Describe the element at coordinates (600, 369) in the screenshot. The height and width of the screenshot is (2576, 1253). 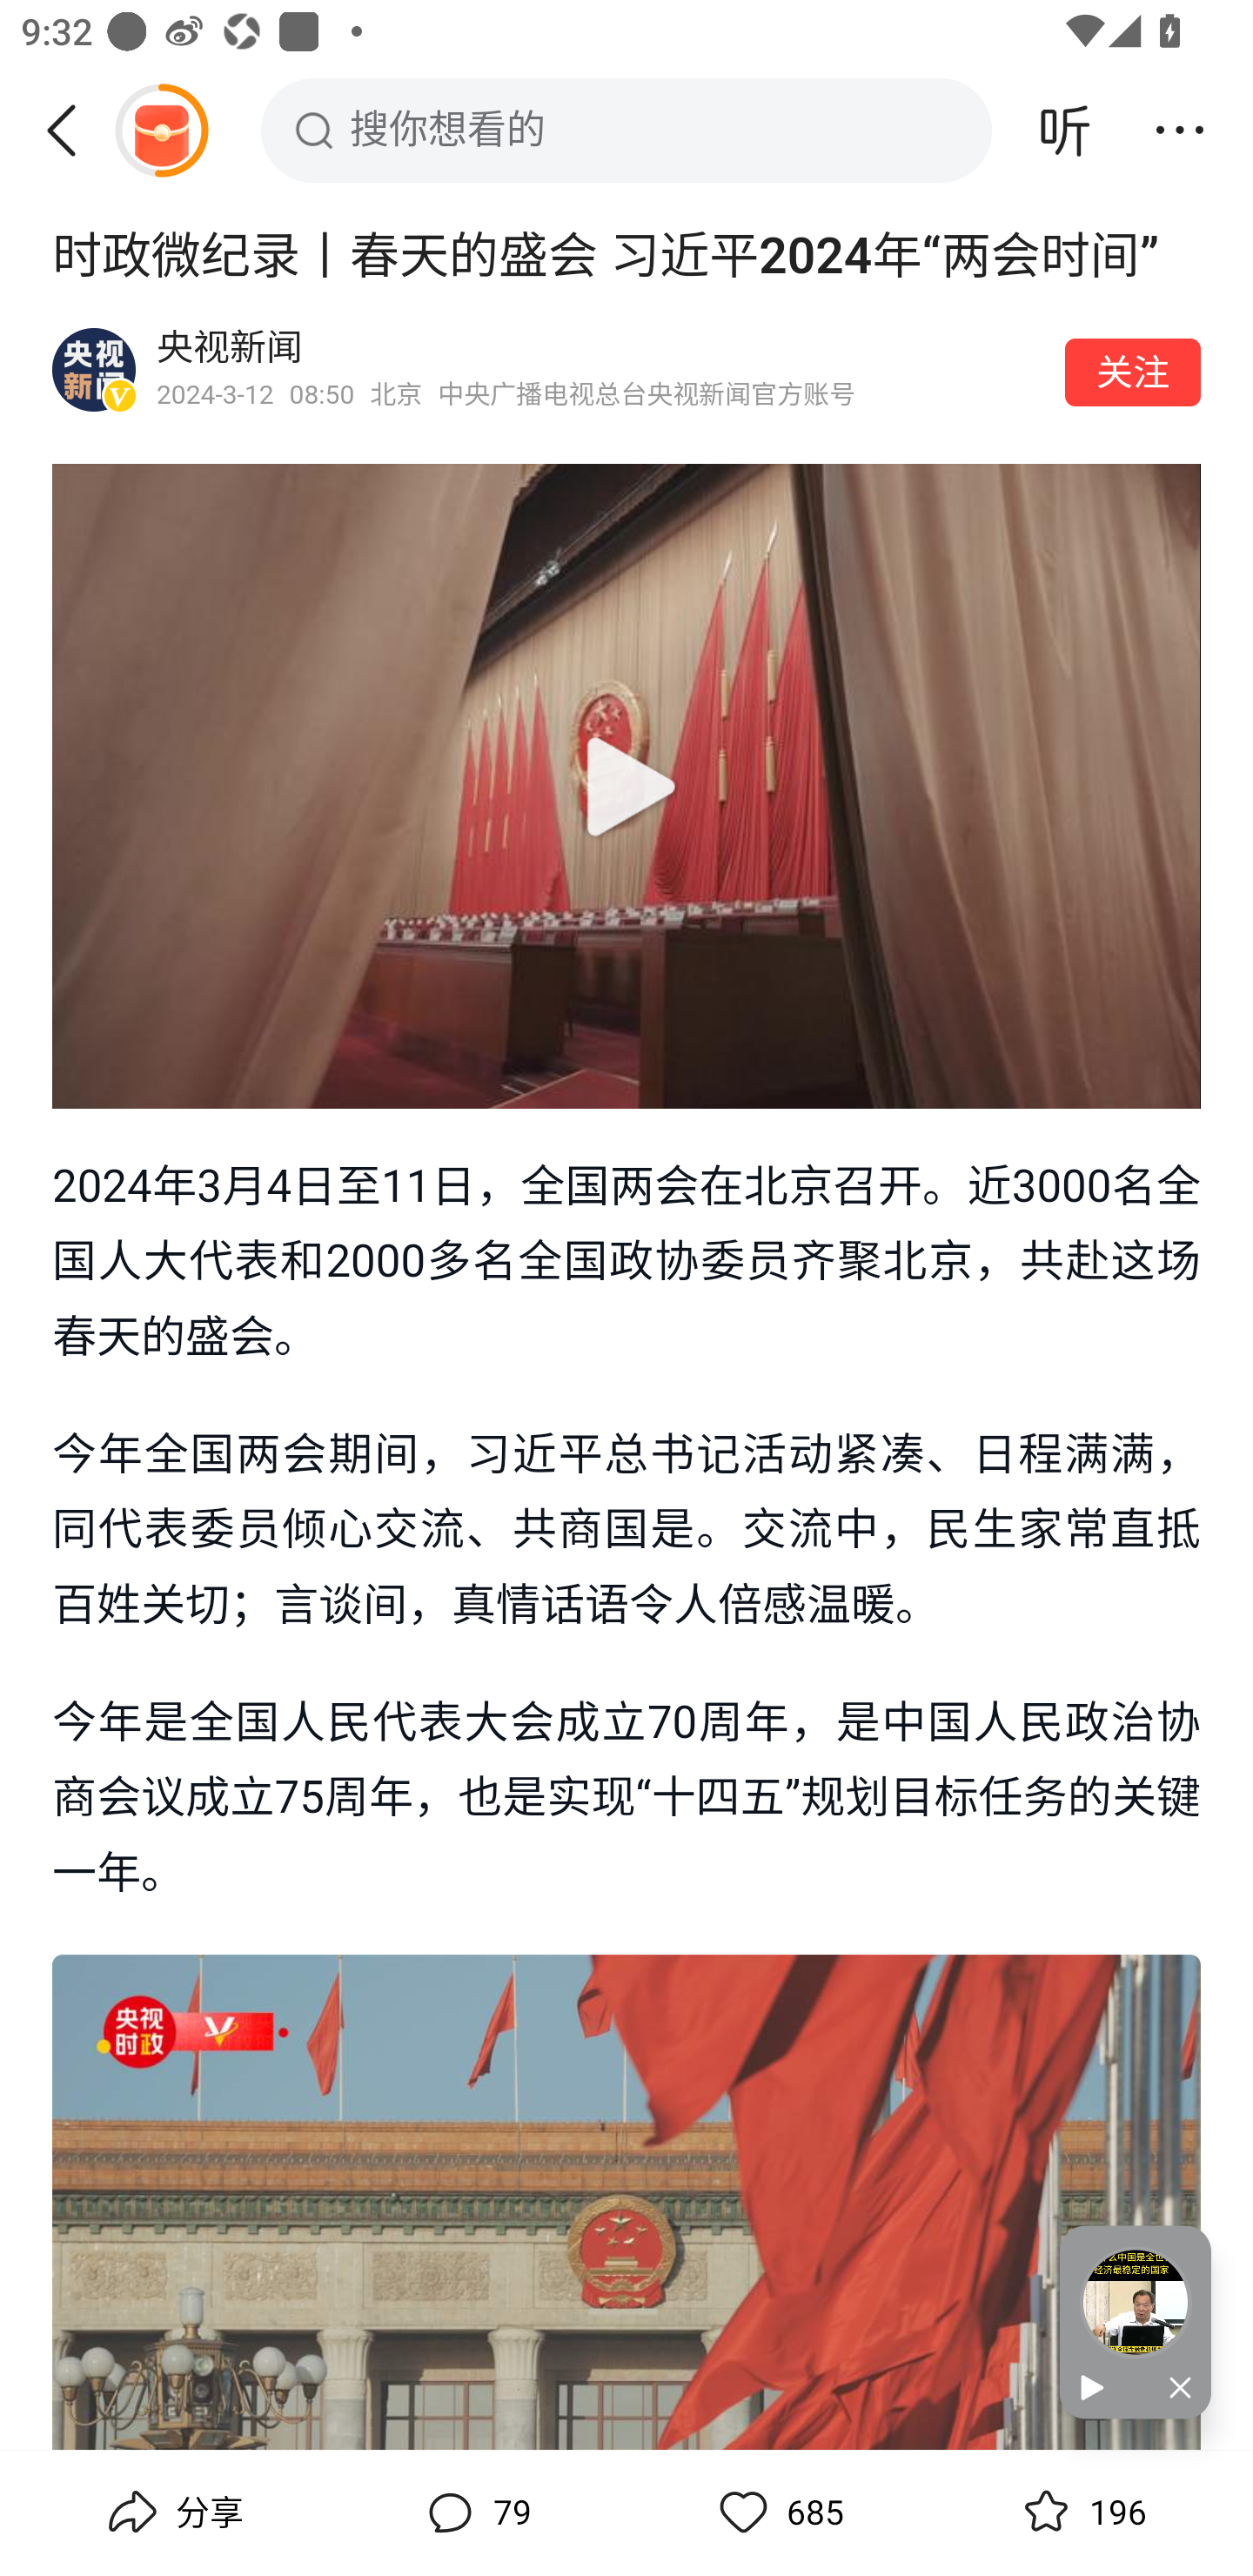
I see `作者：央视新闻，简介：中央广播电视总台央视新闻官方账号，2024-3-12 08:50发布，北京` at that location.